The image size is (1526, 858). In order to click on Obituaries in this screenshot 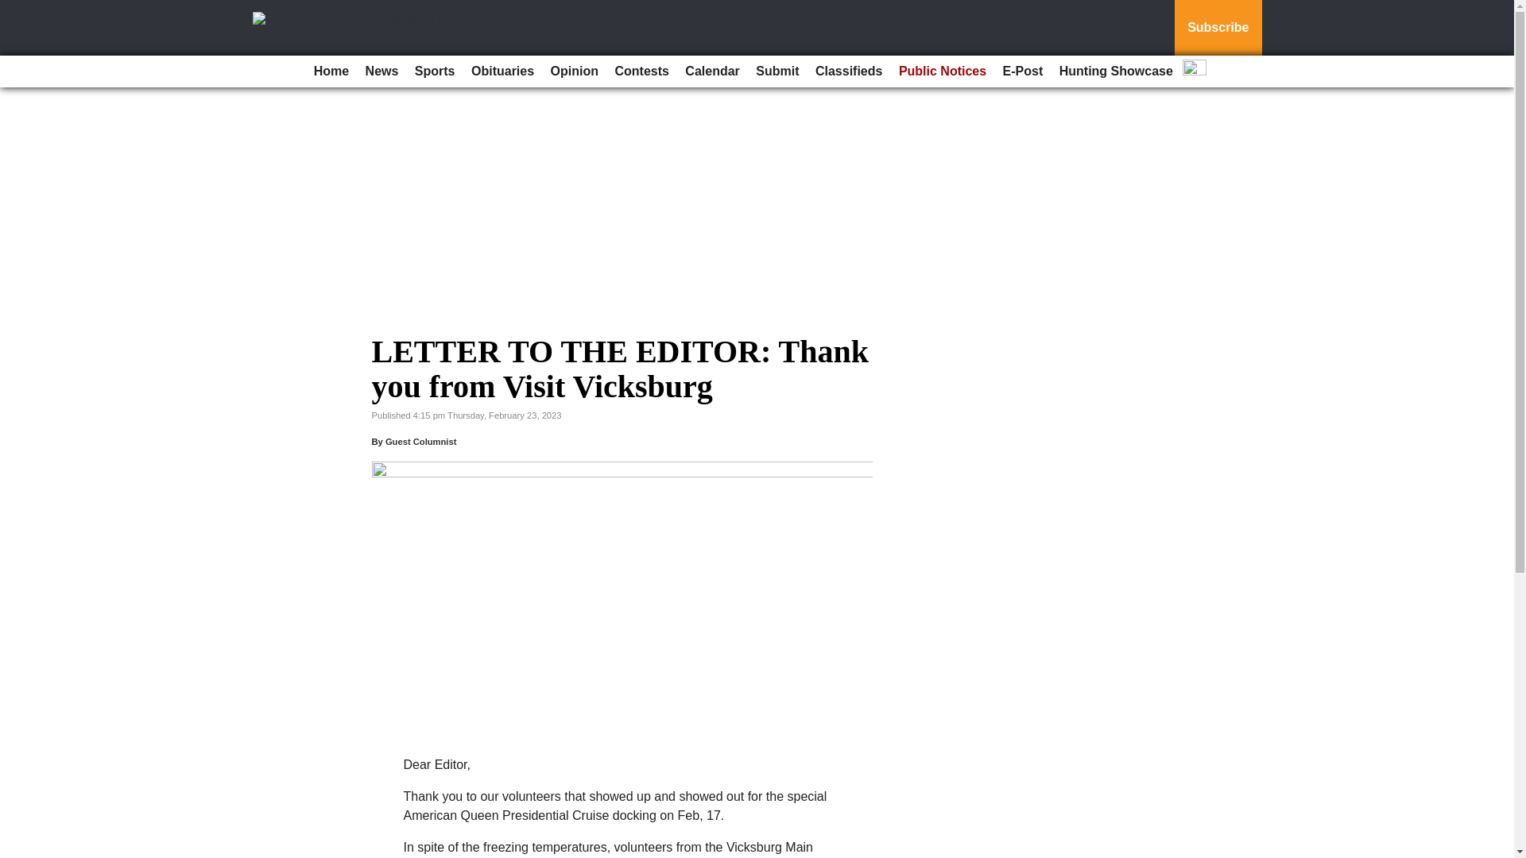, I will do `click(502, 71)`.